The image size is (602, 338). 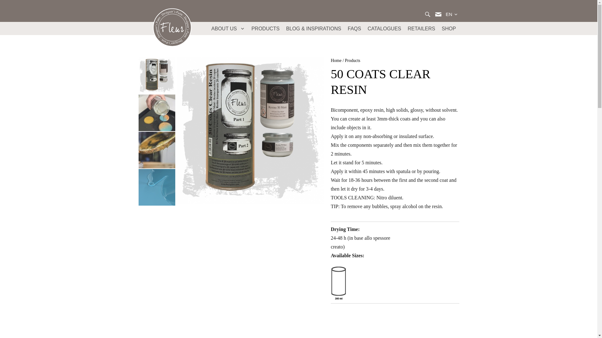 I want to click on CATALOGUES, so click(x=384, y=28).